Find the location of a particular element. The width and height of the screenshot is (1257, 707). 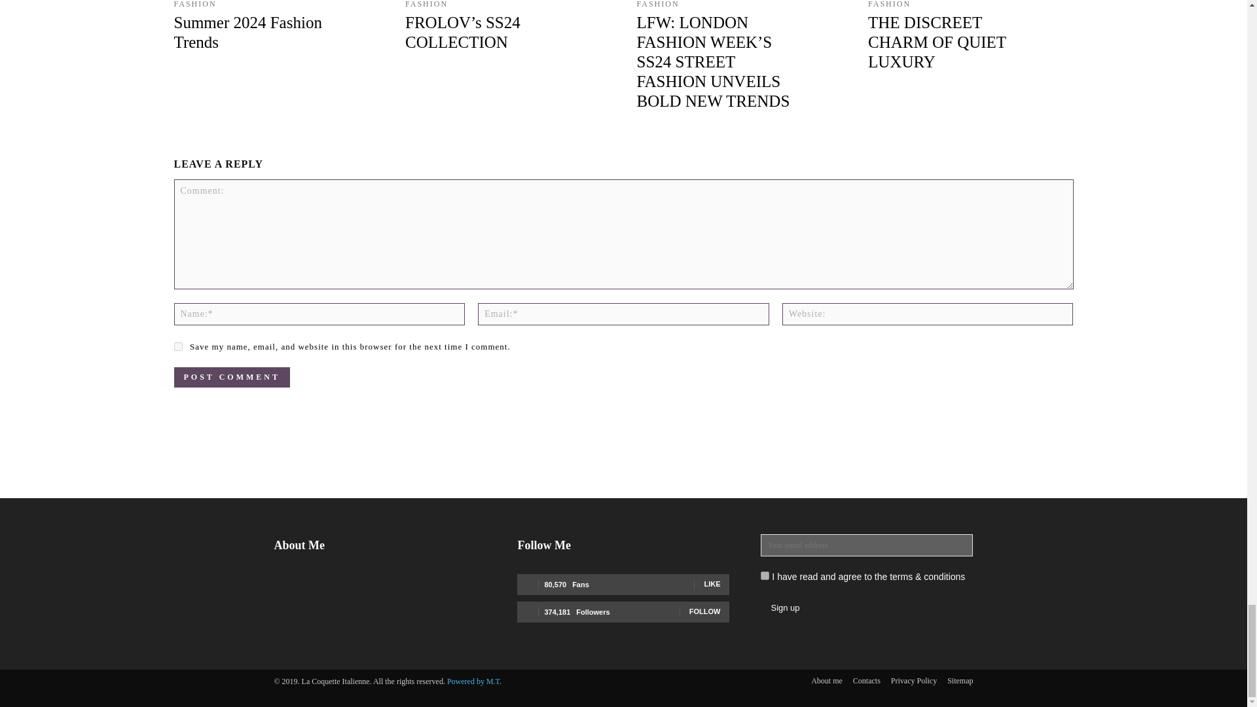

1 is located at coordinates (765, 575).